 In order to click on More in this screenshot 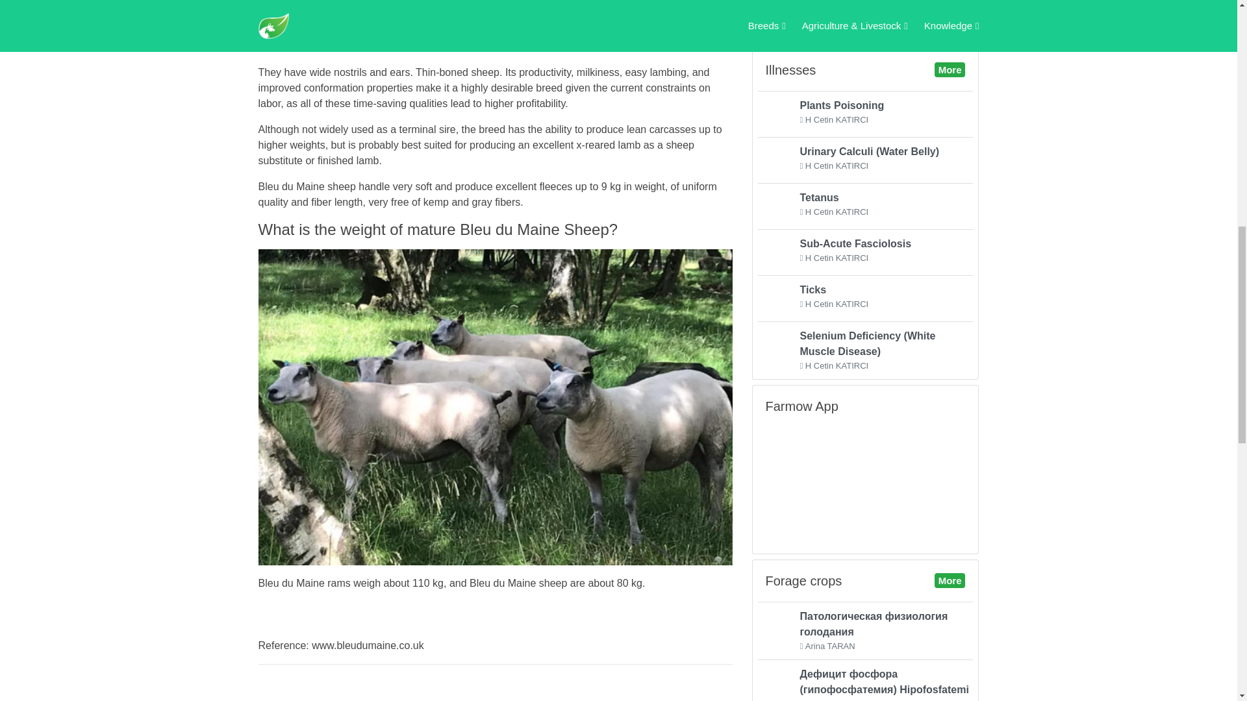, I will do `click(864, 204)`.